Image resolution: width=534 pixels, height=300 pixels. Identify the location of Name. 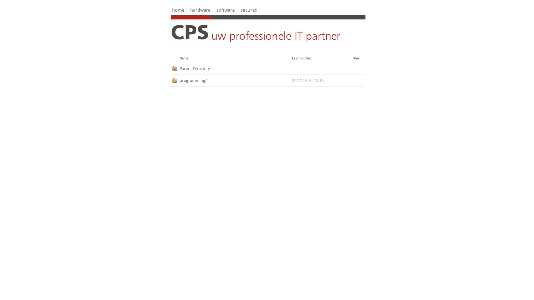
(184, 58).